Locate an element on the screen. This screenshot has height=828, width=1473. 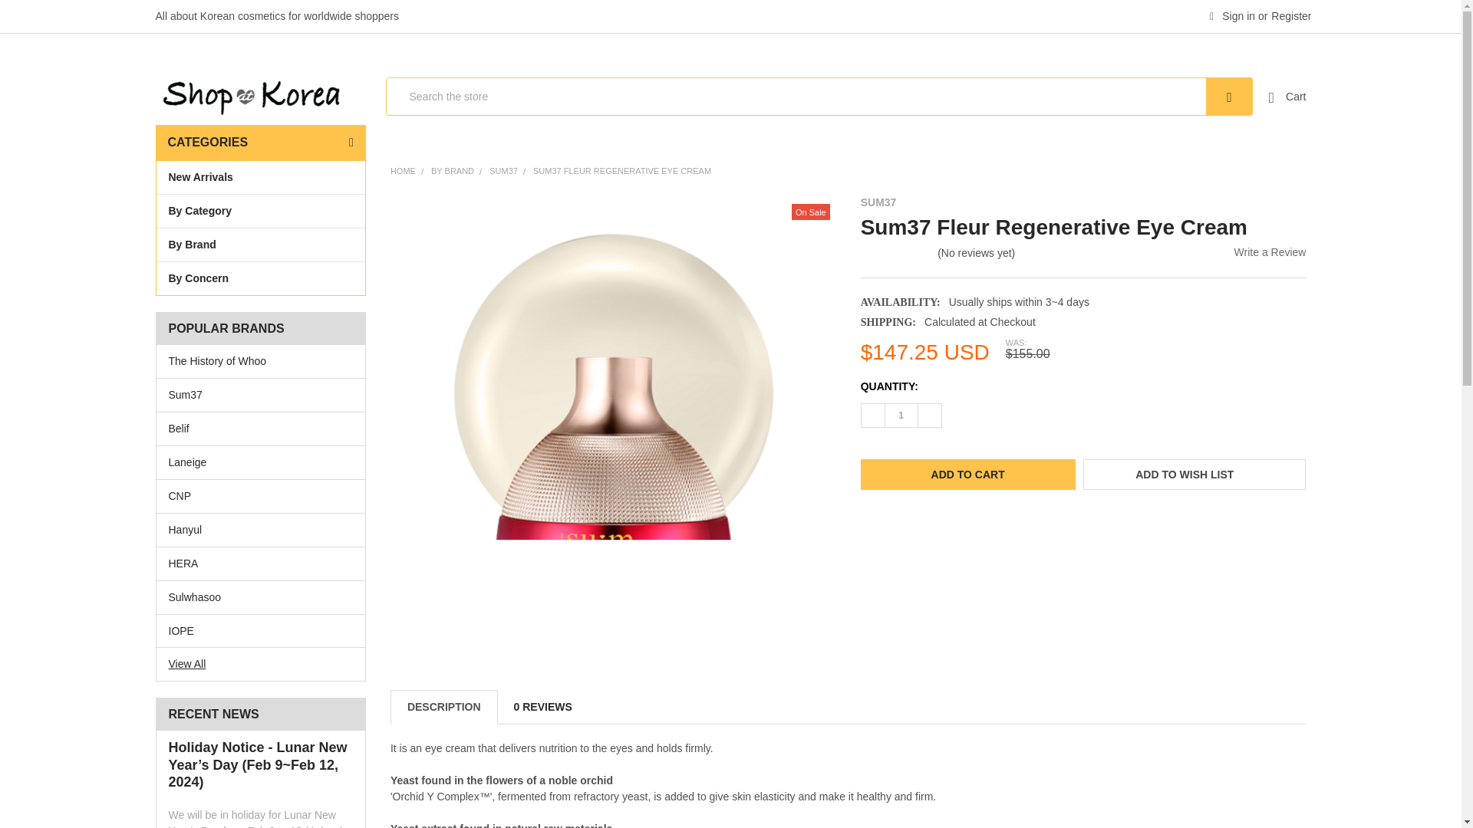
IOPE is located at coordinates (261, 630).